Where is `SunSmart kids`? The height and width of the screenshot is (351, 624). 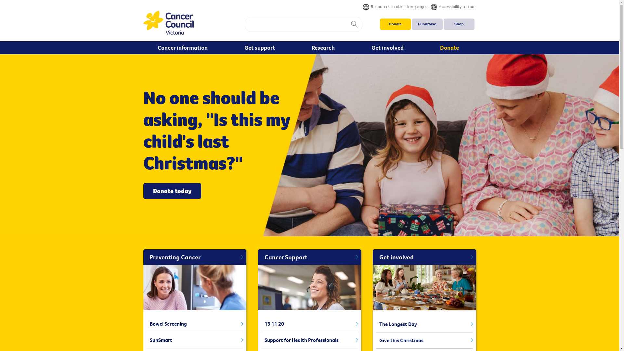
SunSmart kids is located at coordinates (194, 287).